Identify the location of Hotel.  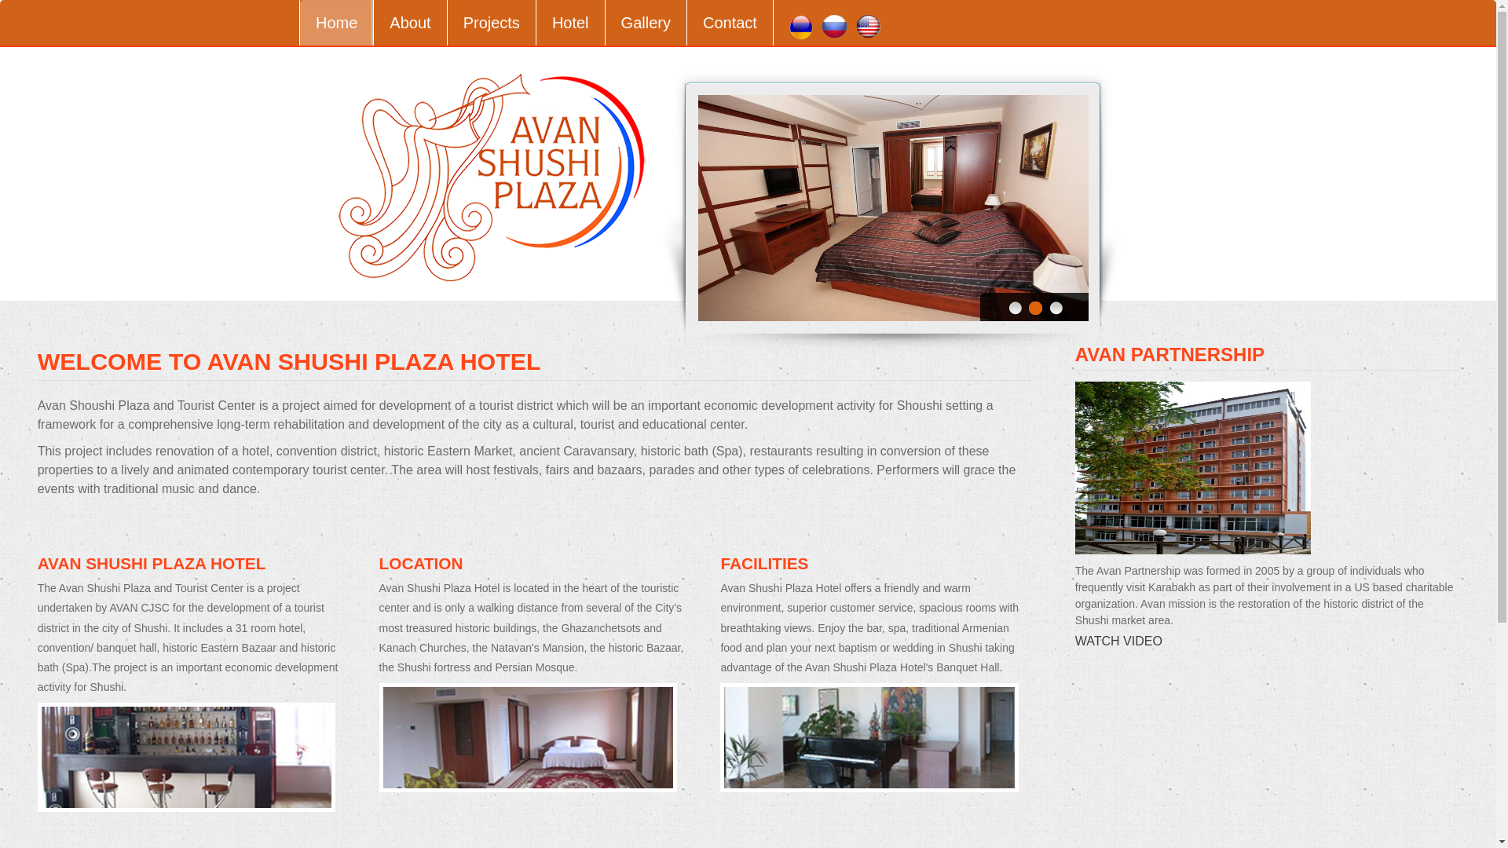
(571, 23).